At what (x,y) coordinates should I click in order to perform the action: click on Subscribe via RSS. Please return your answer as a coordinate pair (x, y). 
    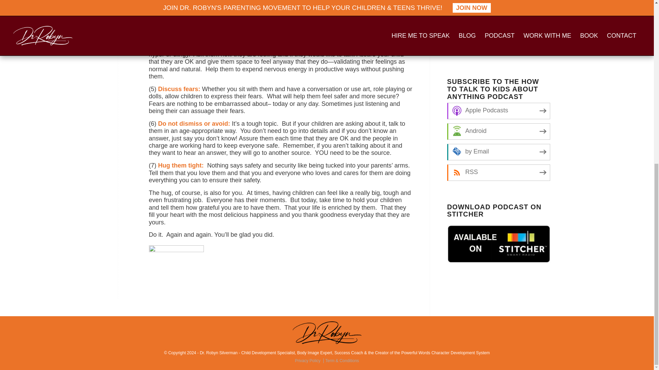
    Looking at the image, I should click on (498, 173).